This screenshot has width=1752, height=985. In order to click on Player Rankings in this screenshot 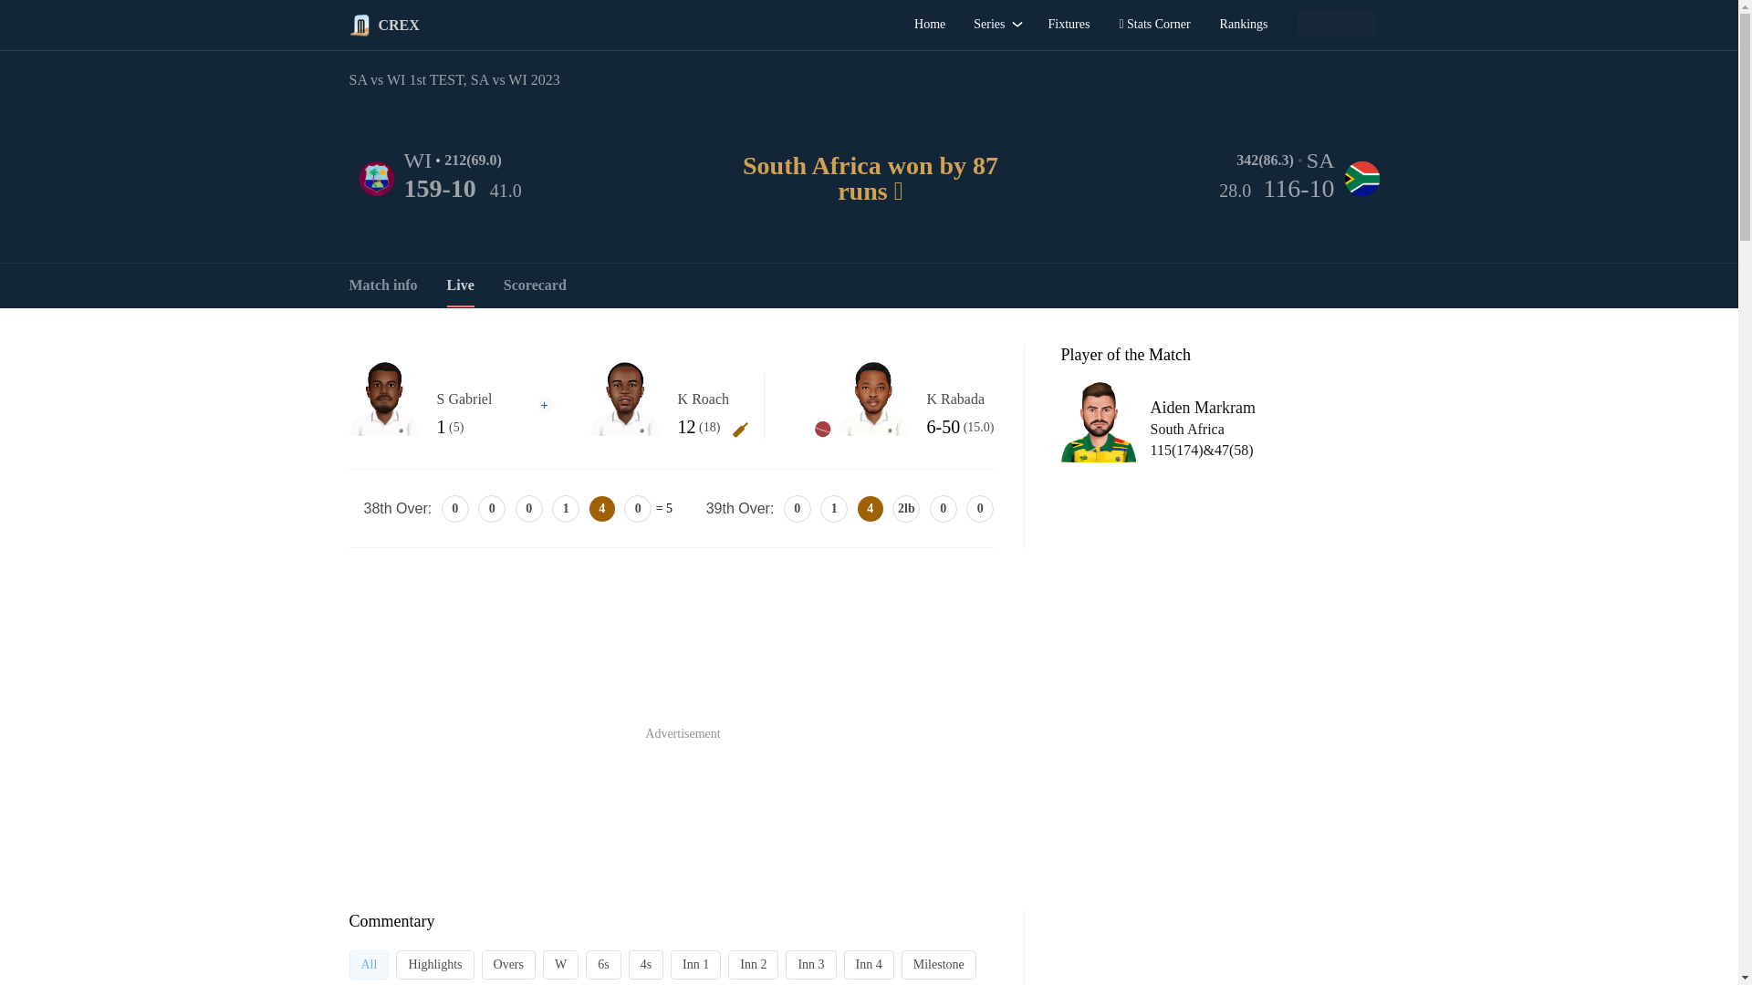, I will do `click(1243, 24)`.